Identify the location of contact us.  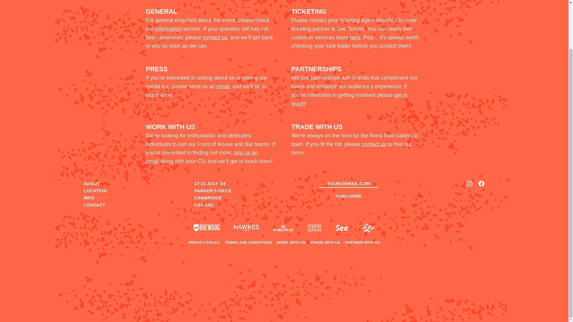
(215, 38).